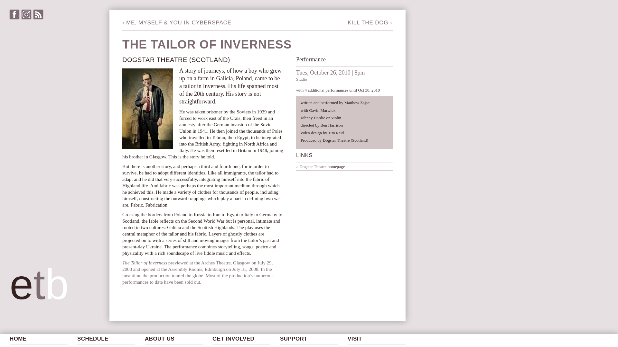 The image size is (618, 347). What do you see at coordinates (38, 14) in the screenshot?
I see `RSS` at bounding box center [38, 14].